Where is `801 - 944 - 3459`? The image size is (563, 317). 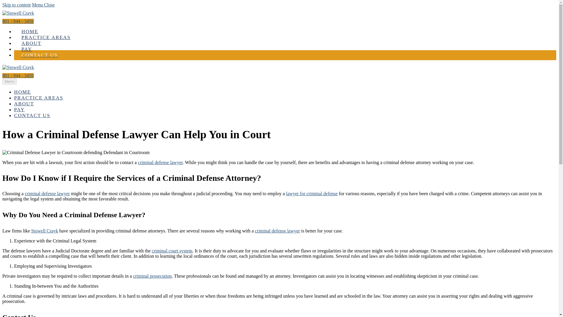
801 - 944 - 3459 is located at coordinates (18, 75).